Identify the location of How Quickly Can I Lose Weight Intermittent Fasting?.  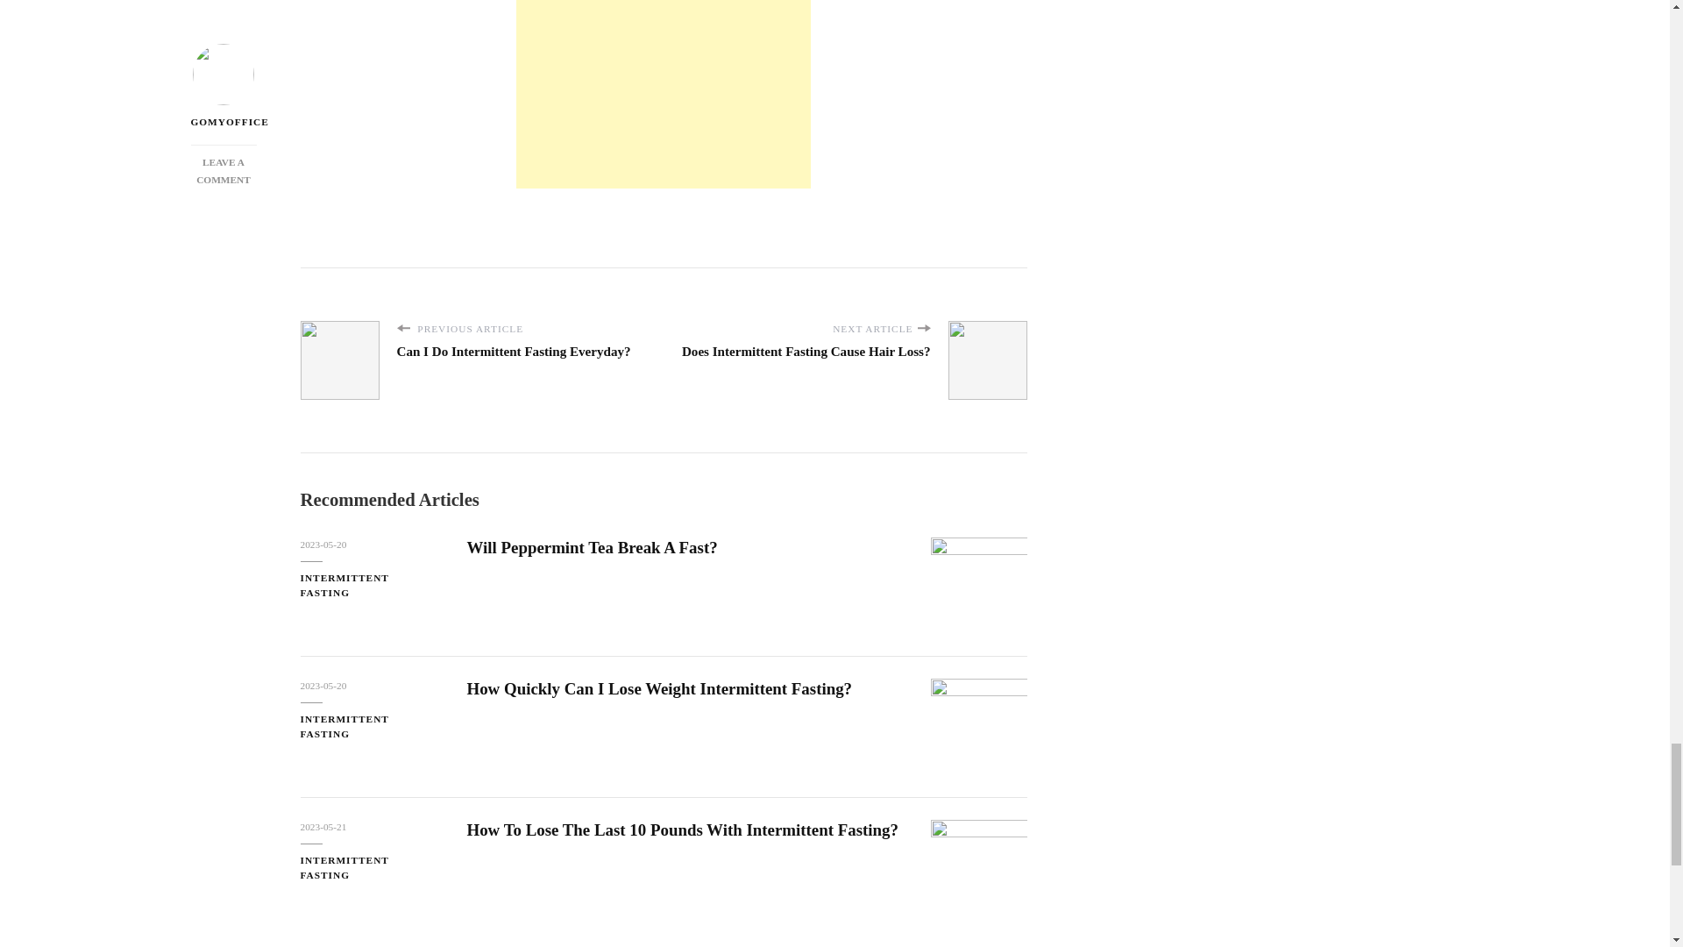
(658, 688).